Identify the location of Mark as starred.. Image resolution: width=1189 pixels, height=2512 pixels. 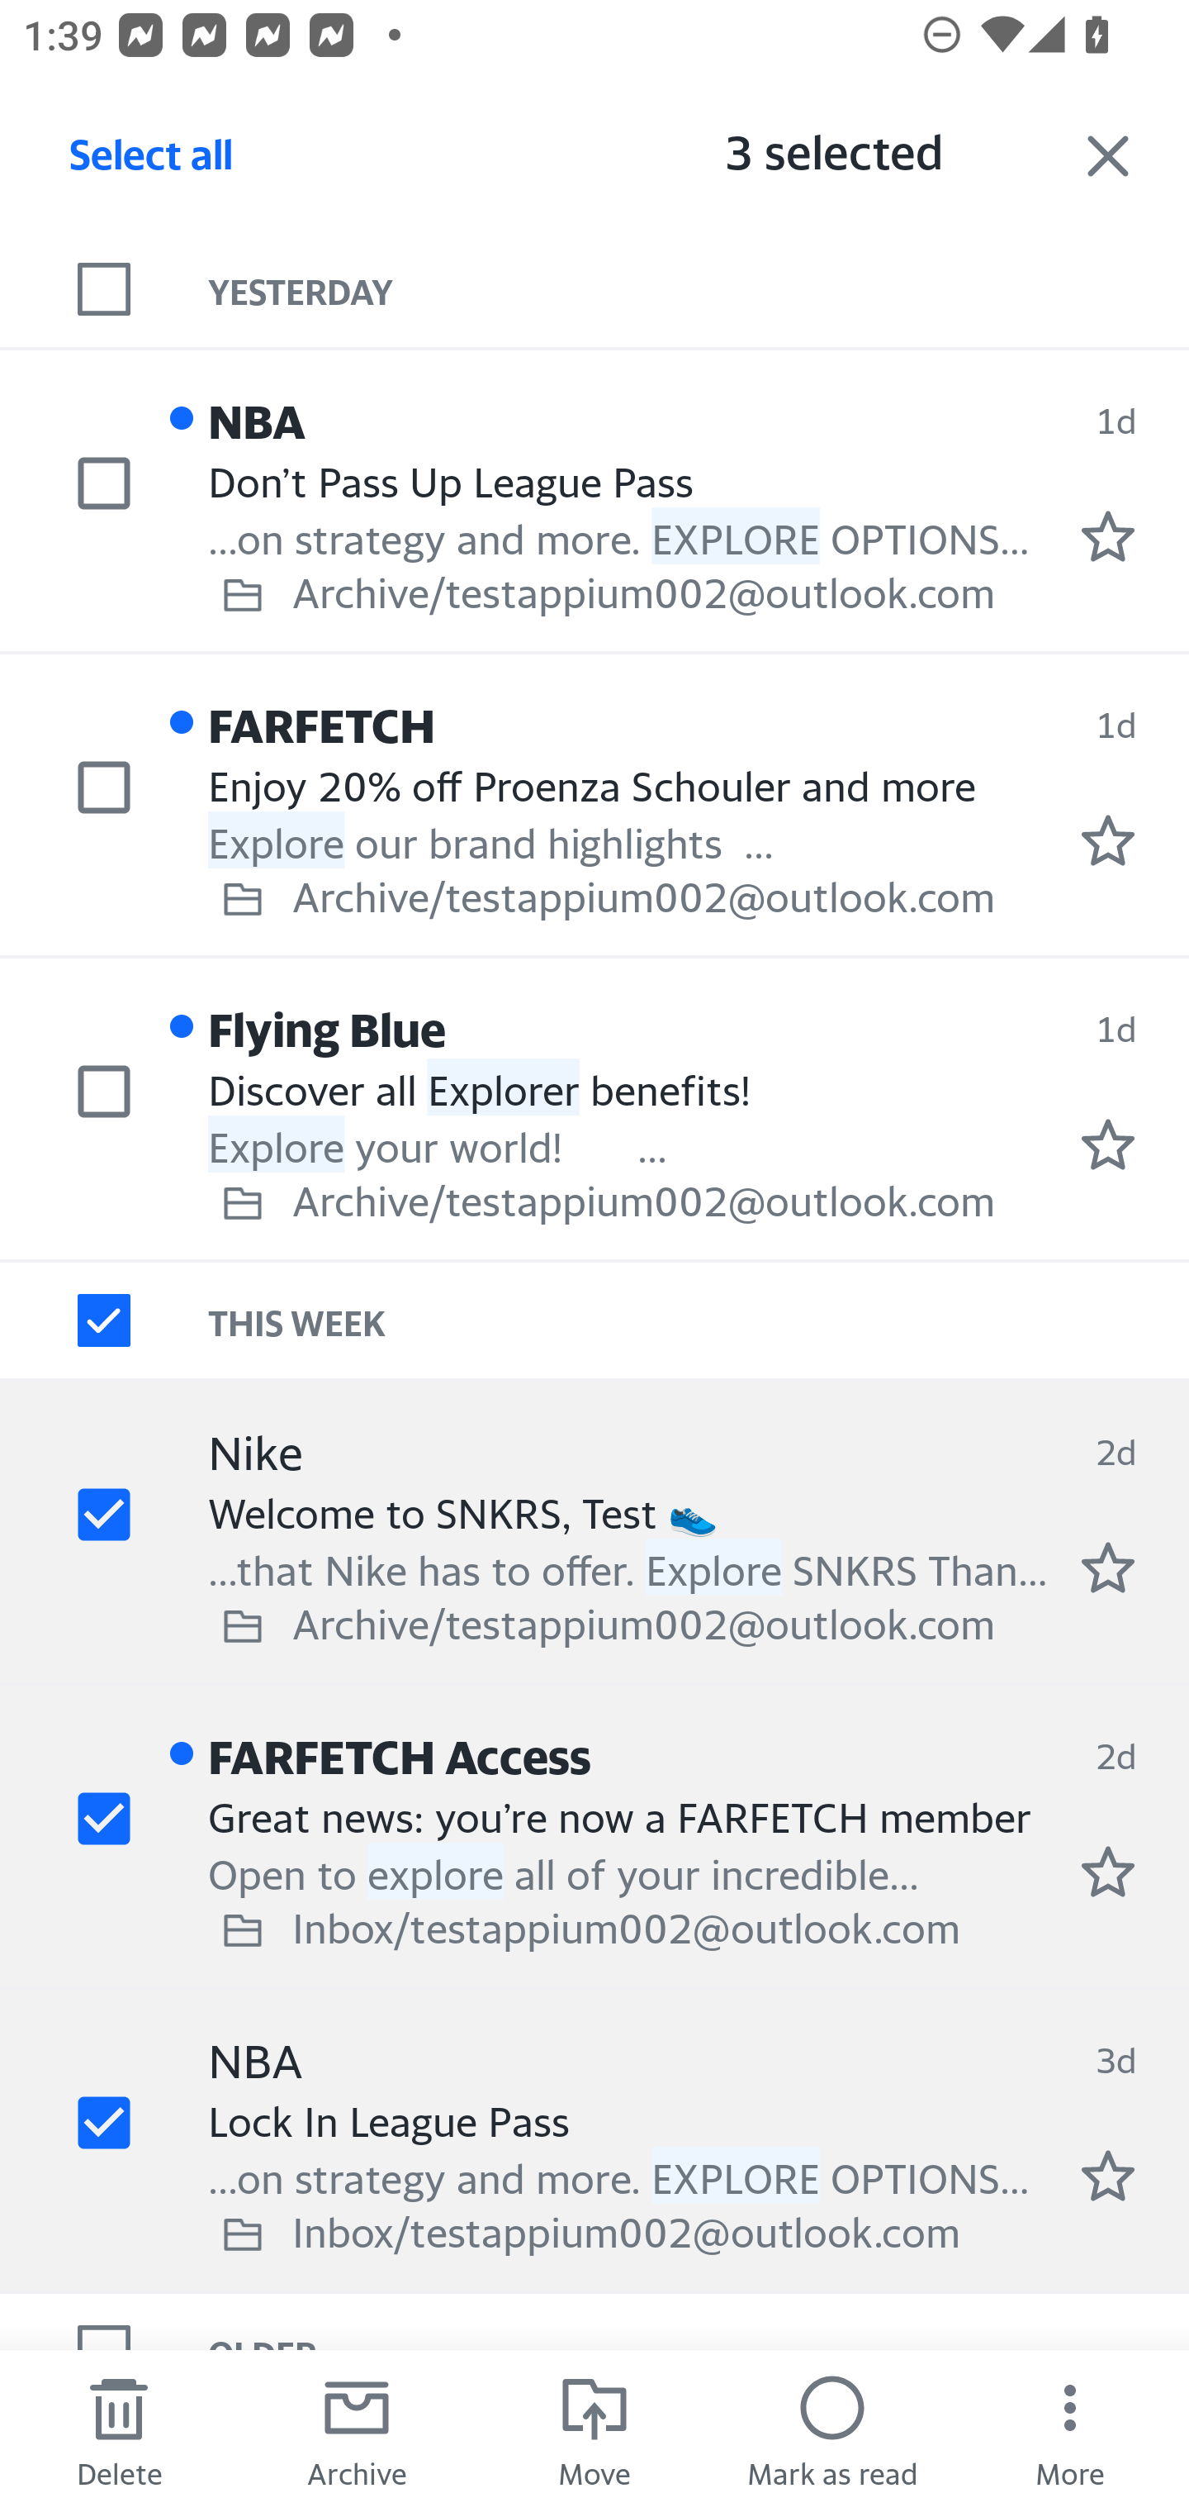
(1108, 536).